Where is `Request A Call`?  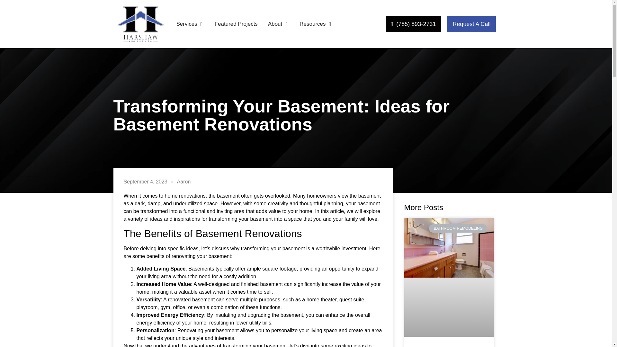
Request A Call is located at coordinates (471, 24).